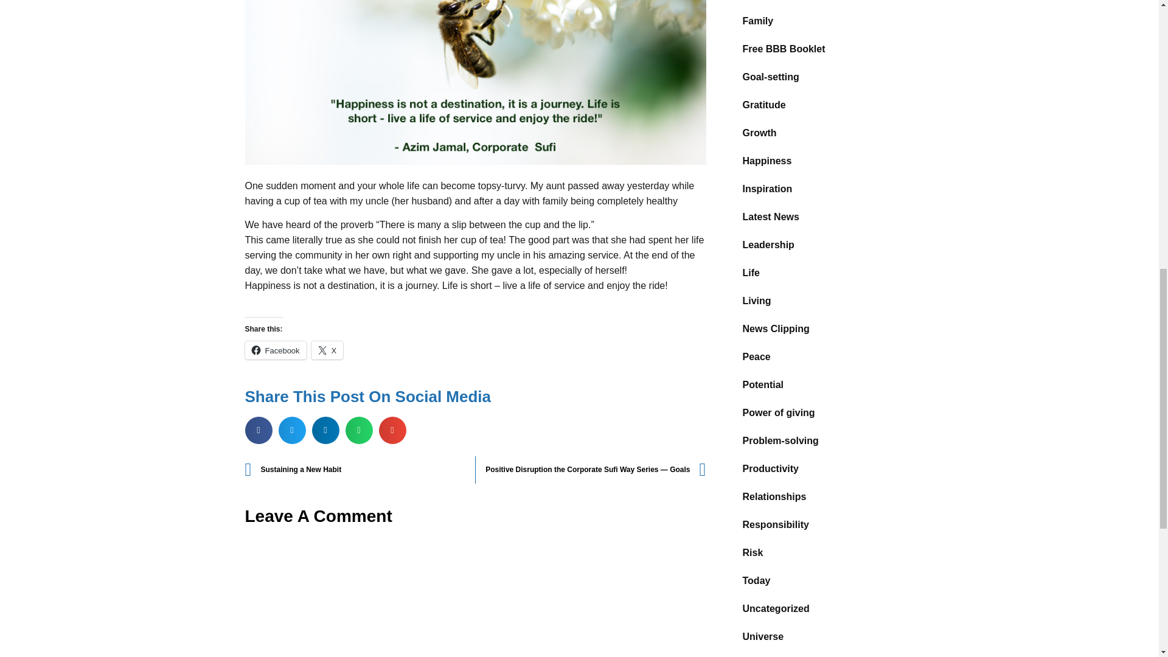 The width and height of the screenshot is (1168, 657). What do you see at coordinates (275, 350) in the screenshot?
I see `Facebook` at bounding box center [275, 350].